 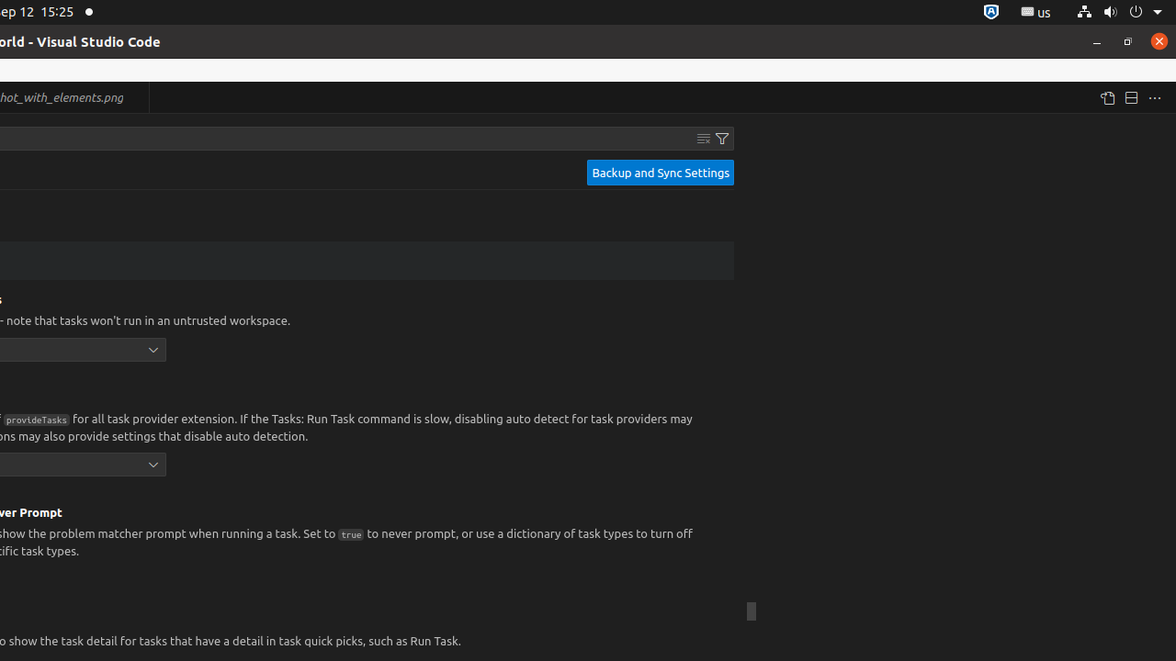 What do you see at coordinates (661, 173) in the screenshot?
I see `Backup and Sync Settings` at bounding box center [661, 173].